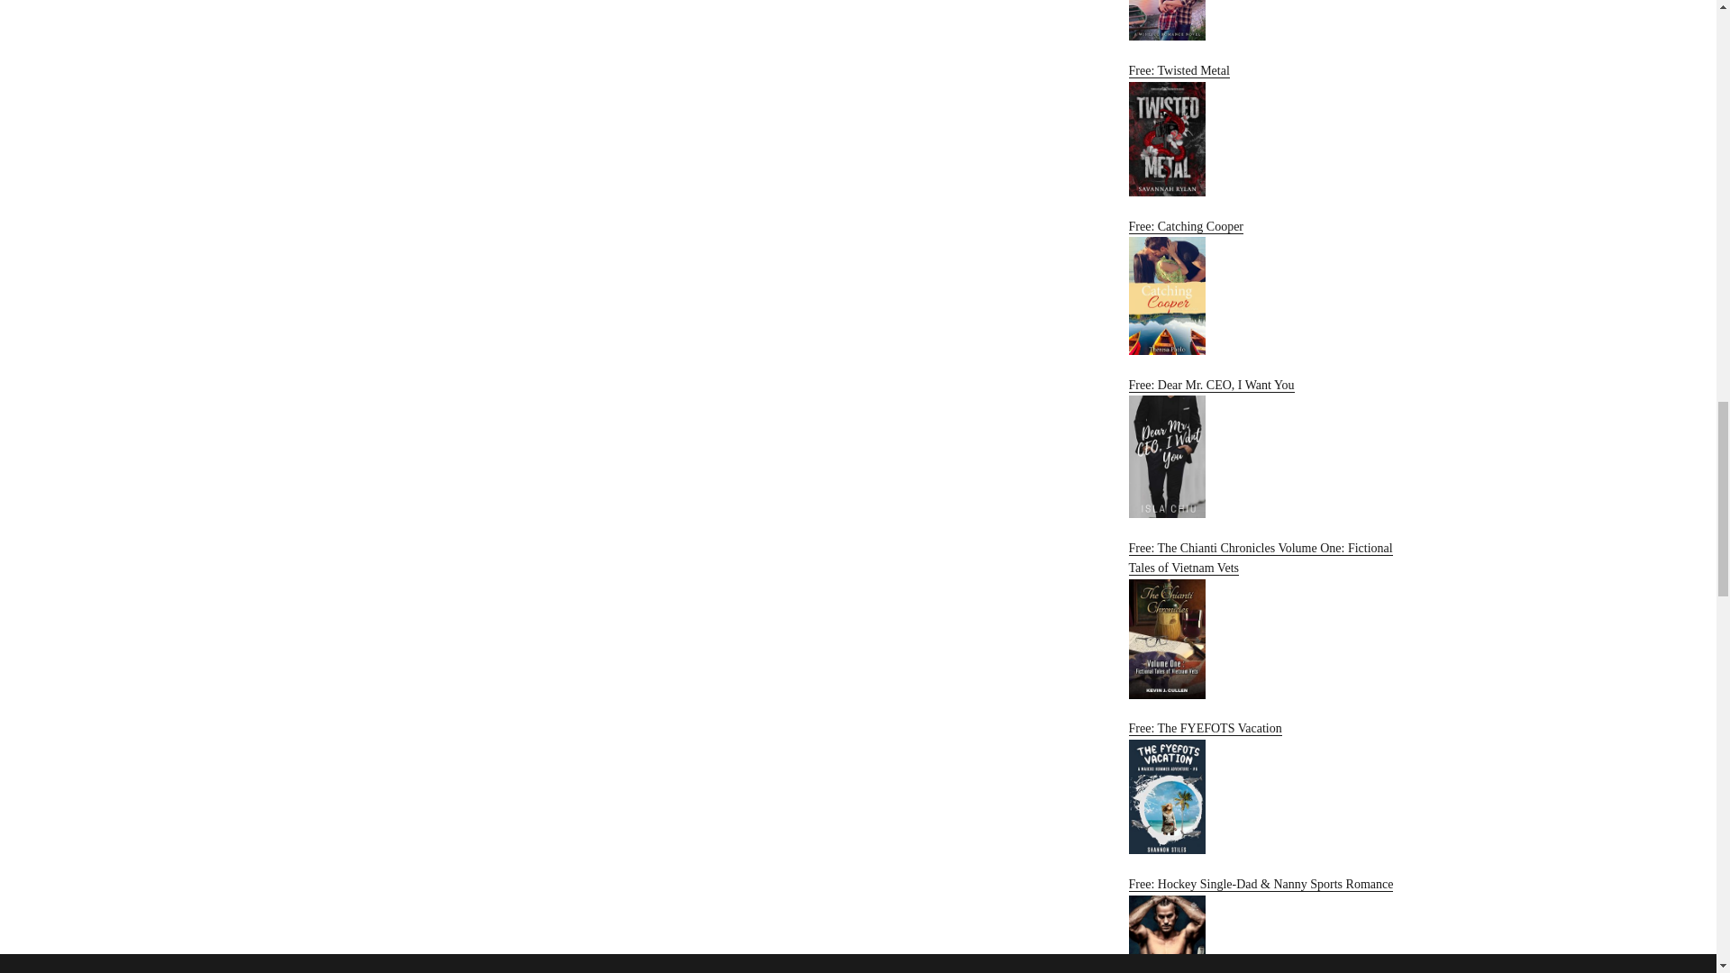 This screenshot has height=973, width=1730. What do you see at coordinates (1262, 20) in the screenshot?
I see `Free: Wish I Might` at bounding box center [1262, 20].